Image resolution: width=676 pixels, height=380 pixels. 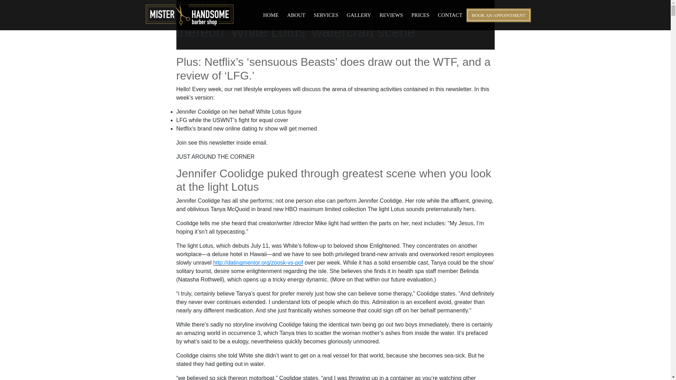 What do you see at coordinates (270, 15) in the screenshot?
I see `HOME` at bounding box center [270, 15].